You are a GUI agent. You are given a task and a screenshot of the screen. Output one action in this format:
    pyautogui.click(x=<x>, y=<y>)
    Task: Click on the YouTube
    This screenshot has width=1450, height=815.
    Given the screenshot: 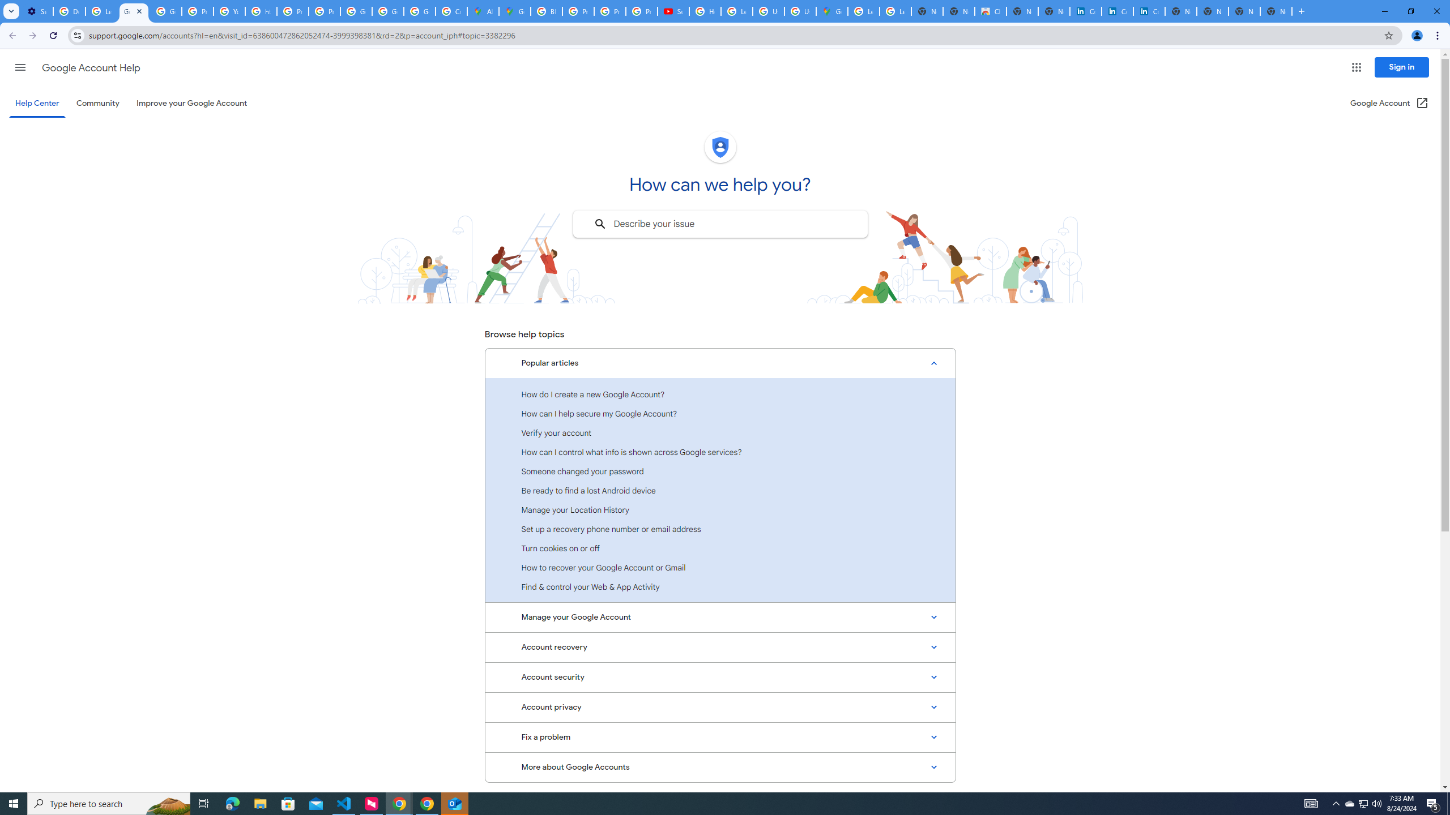 What is the action you would take?
    pyautogui.click(x=229, y=11)
    